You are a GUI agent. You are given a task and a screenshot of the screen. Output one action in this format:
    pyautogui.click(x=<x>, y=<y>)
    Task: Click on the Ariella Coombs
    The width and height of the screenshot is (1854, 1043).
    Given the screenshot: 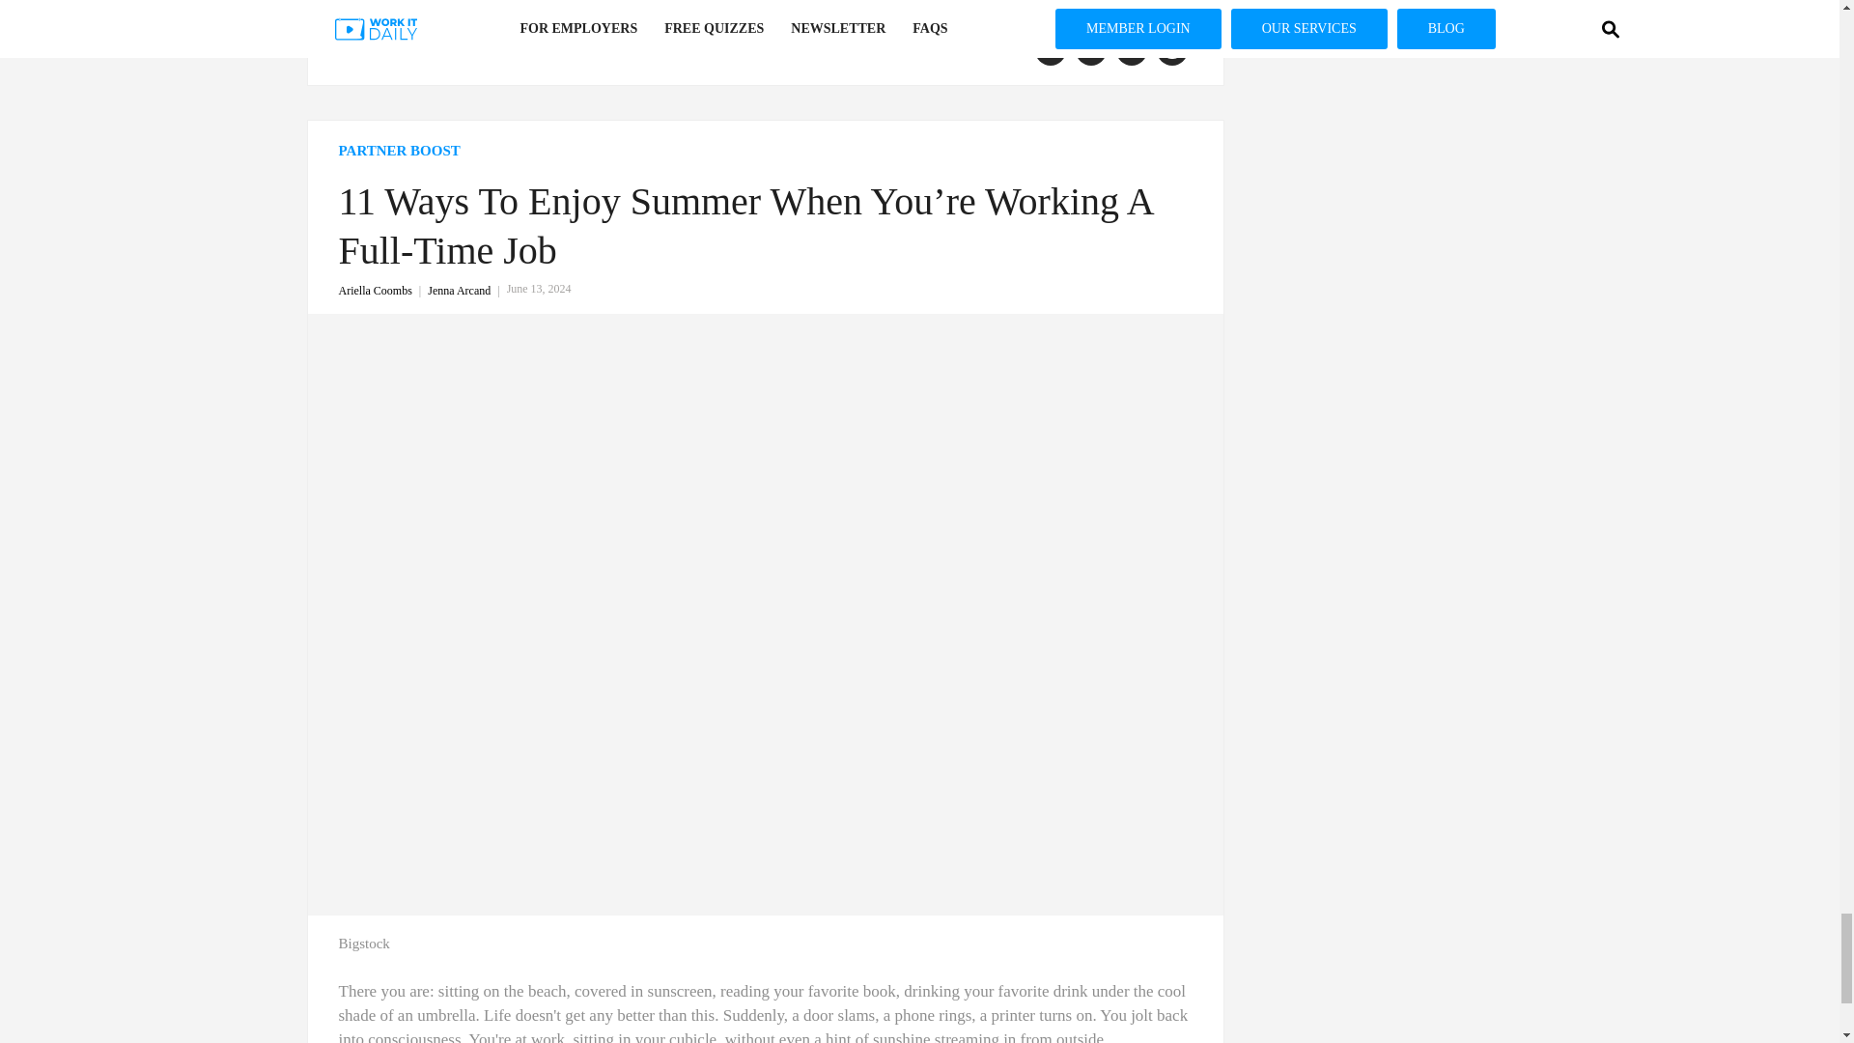 What is the action you would take?
    pyautogui.click(x=382, y=290)
    